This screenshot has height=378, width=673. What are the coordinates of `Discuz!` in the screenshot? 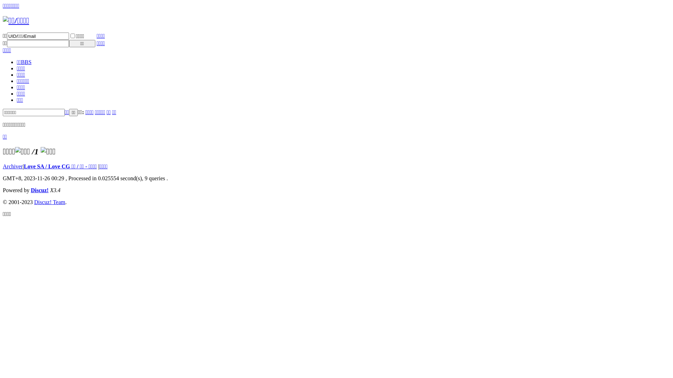 It's located at (40, 190).